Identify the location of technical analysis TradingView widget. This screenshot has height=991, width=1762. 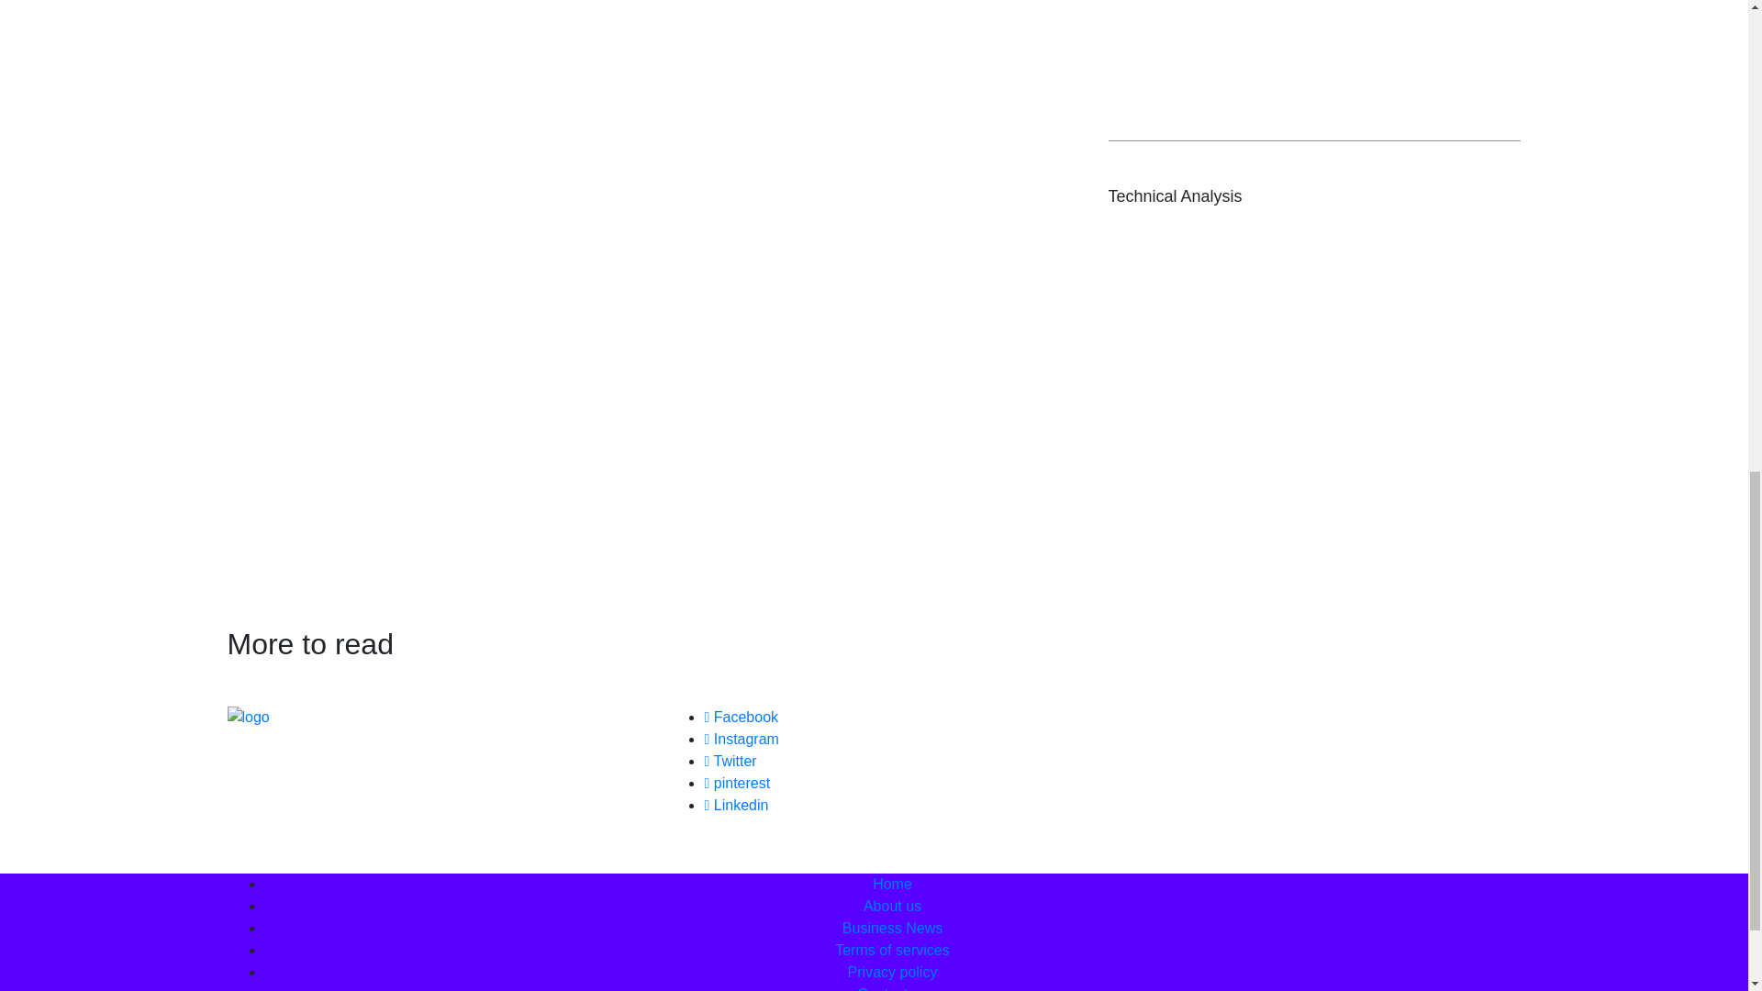
(1314, 399).